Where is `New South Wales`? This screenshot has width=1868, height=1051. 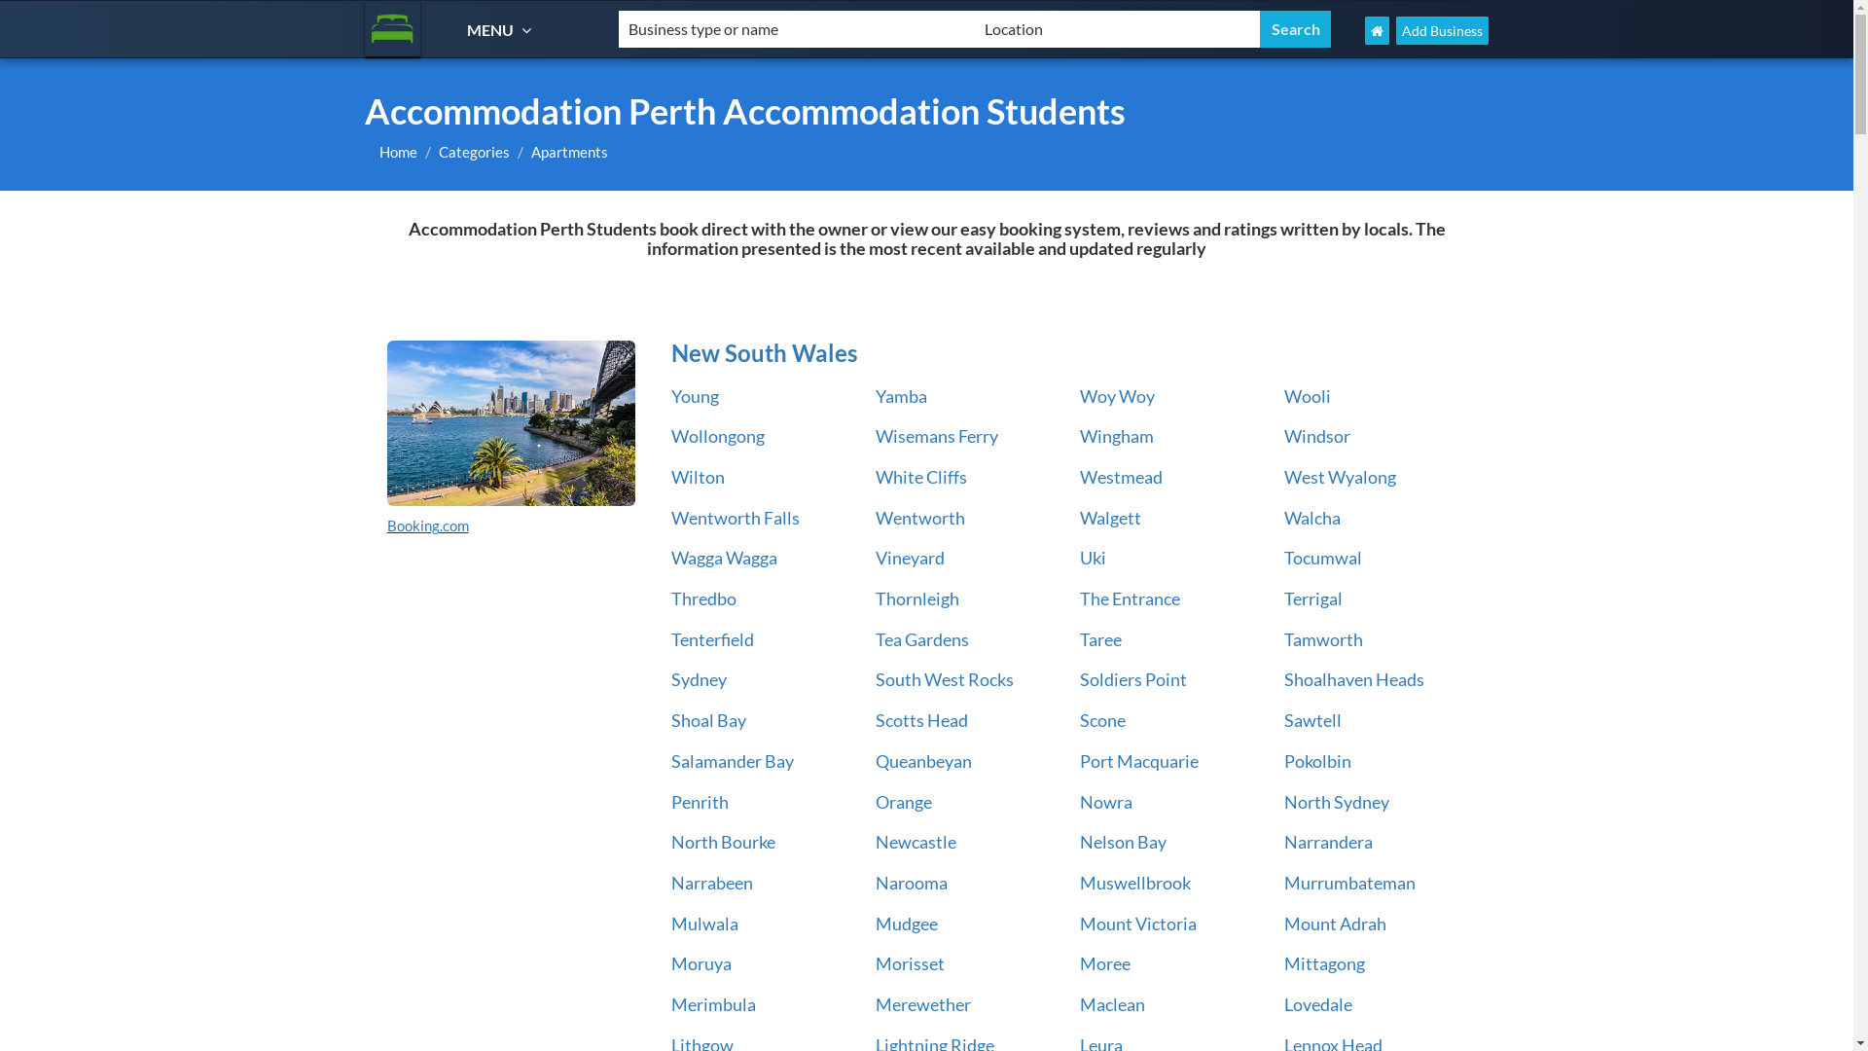 New South Wales is located at coordinates (512, 423).